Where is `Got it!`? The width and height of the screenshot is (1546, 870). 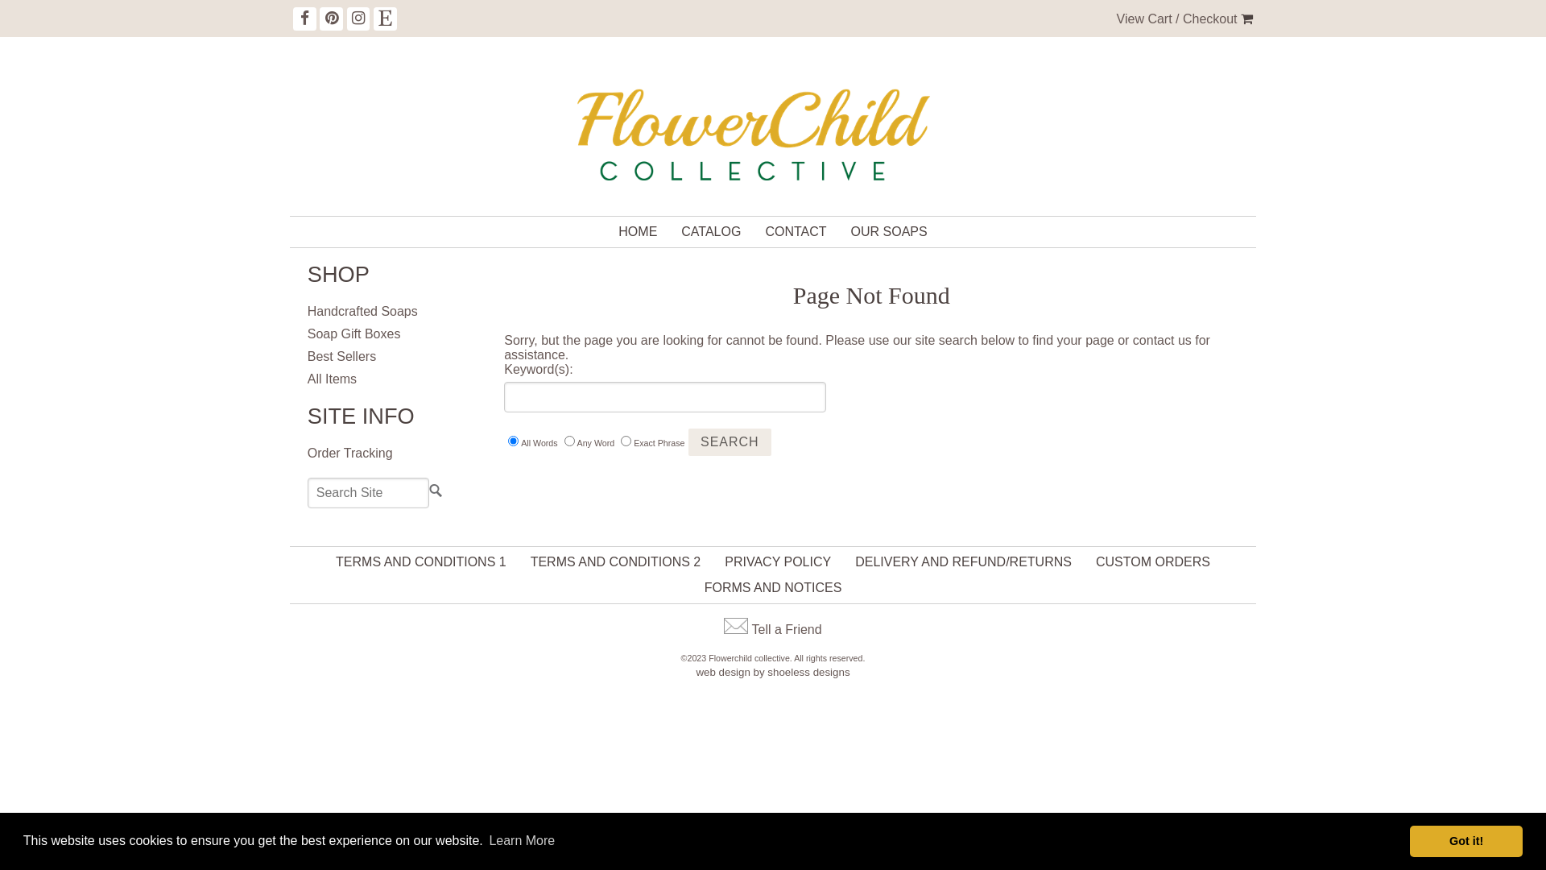
Got it! is located at coordinates (1466, 841).